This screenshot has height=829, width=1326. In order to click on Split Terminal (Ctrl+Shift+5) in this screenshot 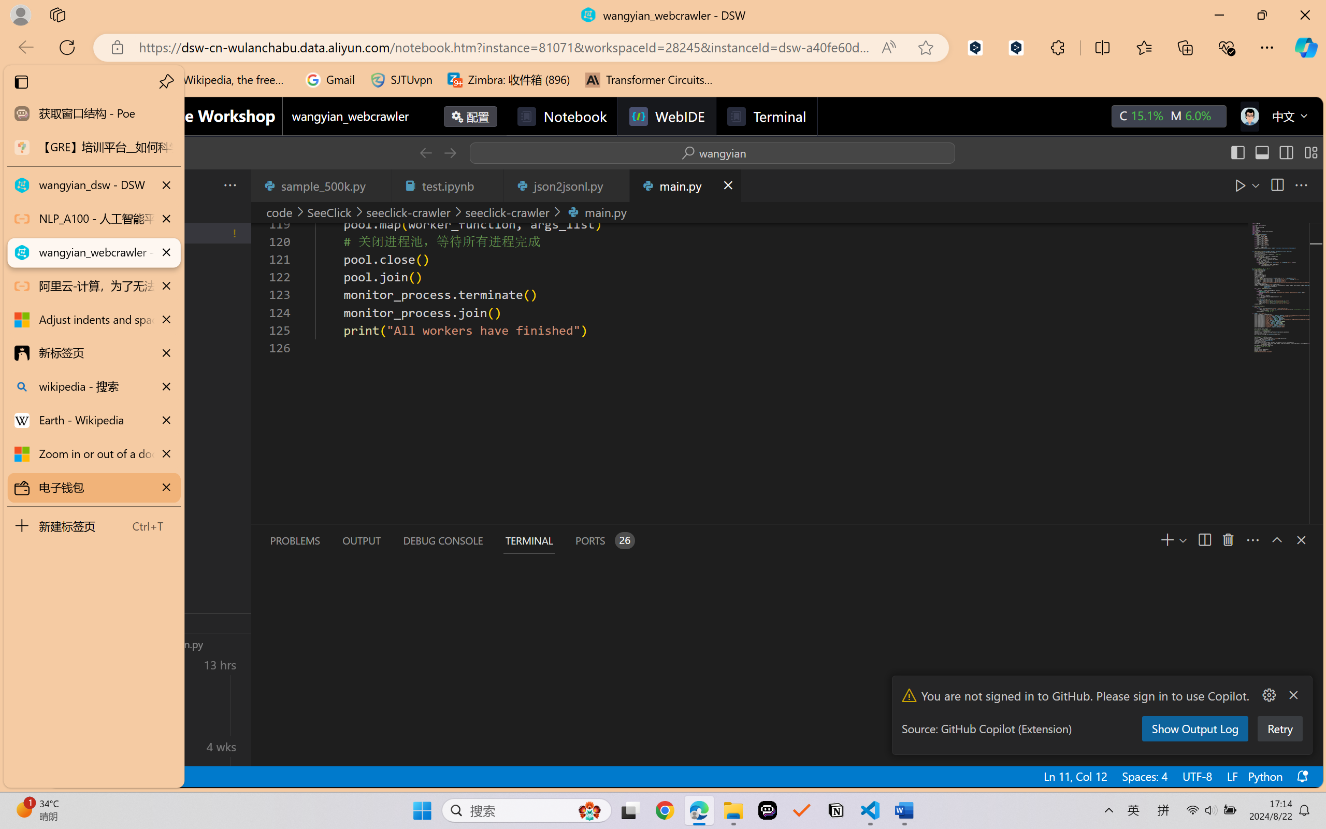, I will do `click(1204, 540)`.